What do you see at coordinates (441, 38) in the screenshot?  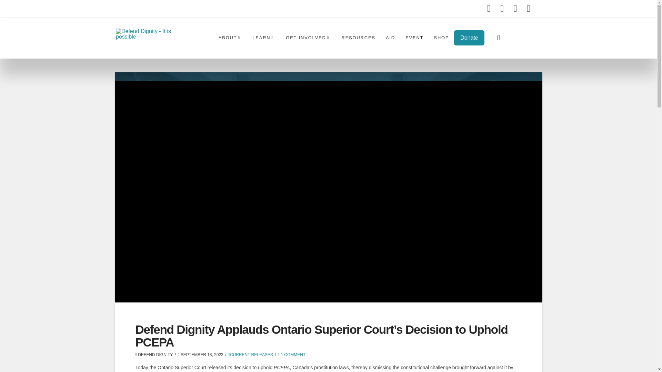 I see `SHOP` at bounding box center [441, 38].